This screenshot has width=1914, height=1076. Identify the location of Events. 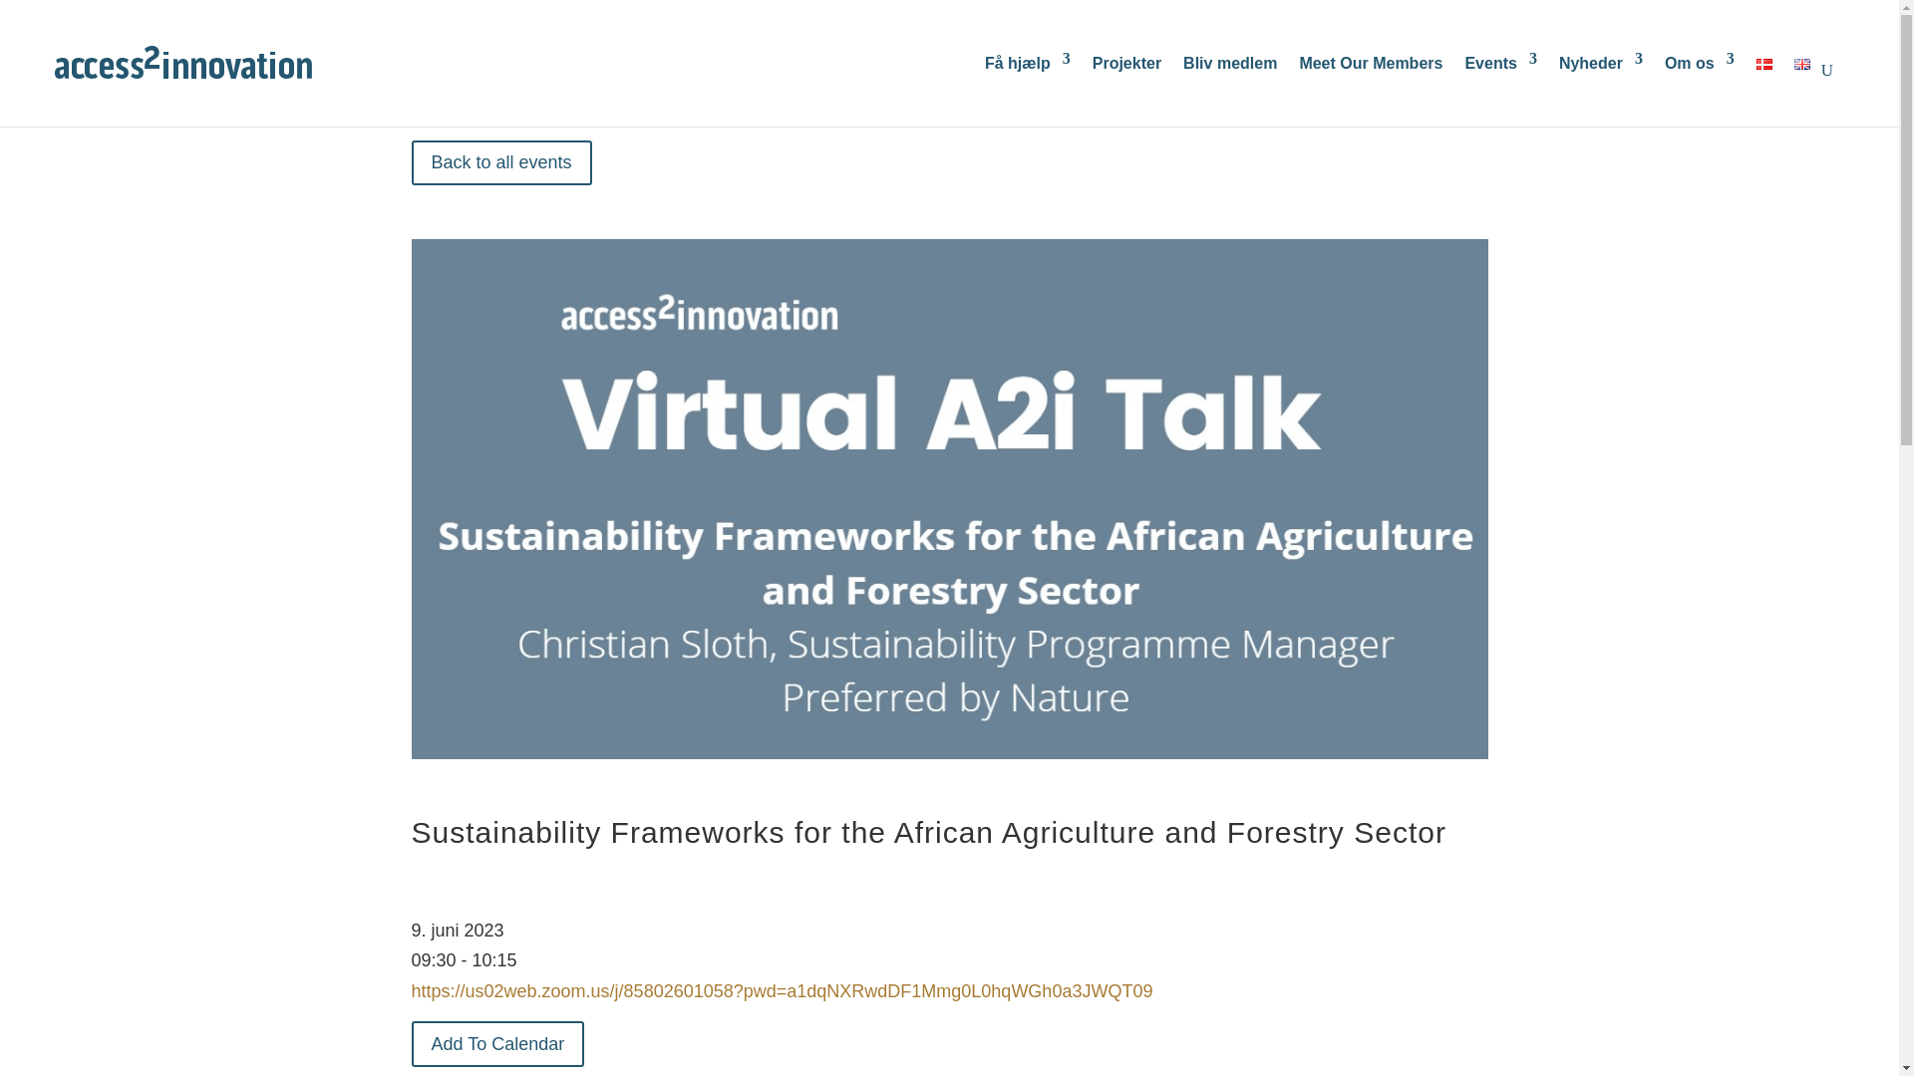
(1499, 60).